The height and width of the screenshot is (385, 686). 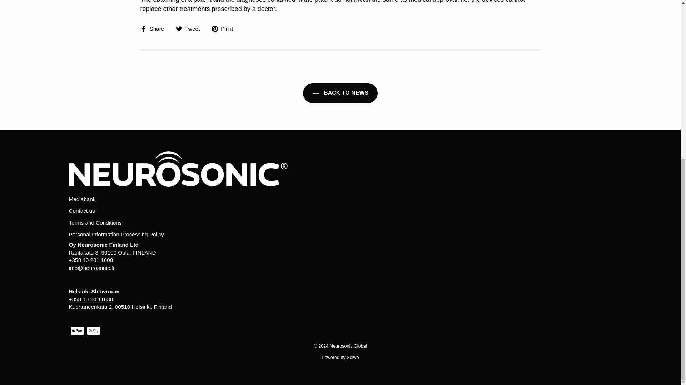 I want to click on Google Pay, so click(x=93, y=330).